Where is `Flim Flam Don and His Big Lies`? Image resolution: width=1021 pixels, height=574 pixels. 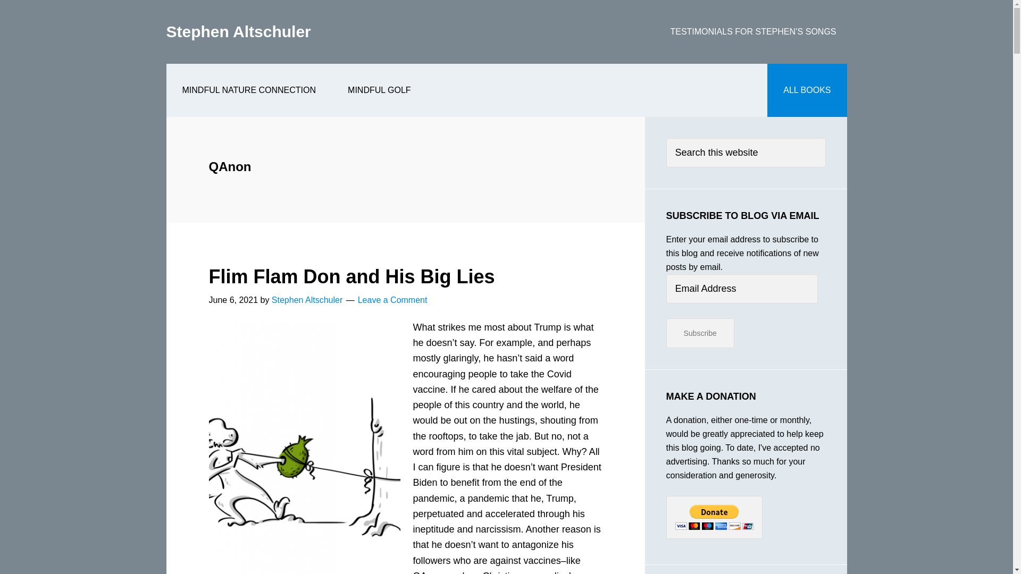
Flim Flam Don and His Big Lies is located at coordinates (351, 276).